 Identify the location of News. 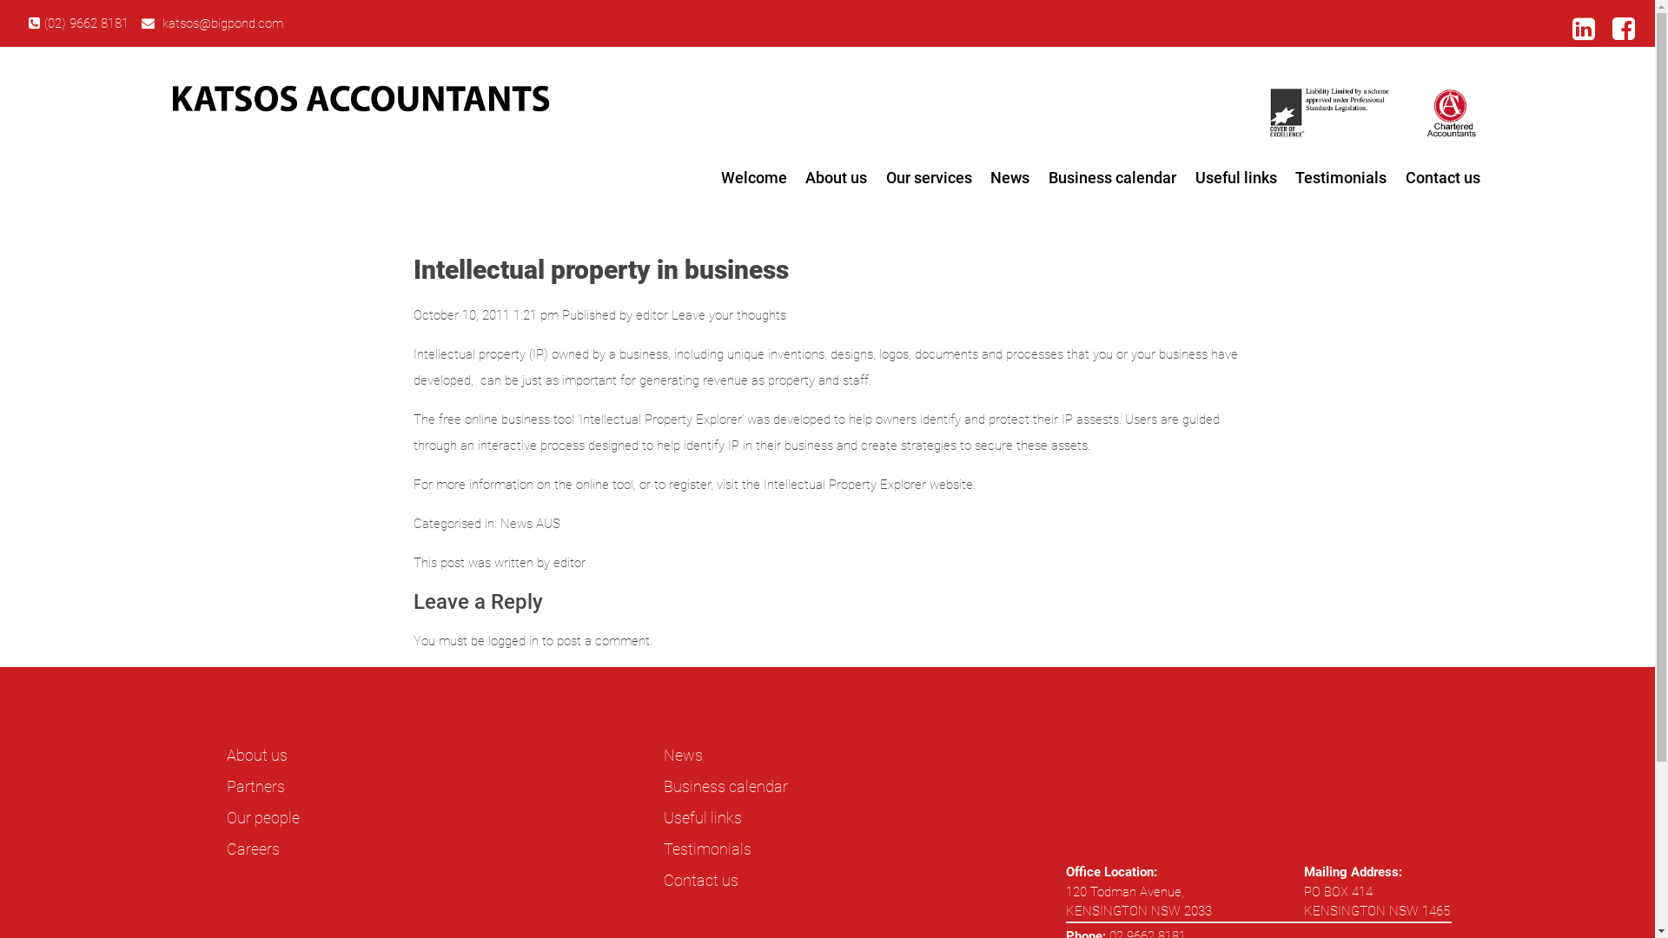
(683, 756).